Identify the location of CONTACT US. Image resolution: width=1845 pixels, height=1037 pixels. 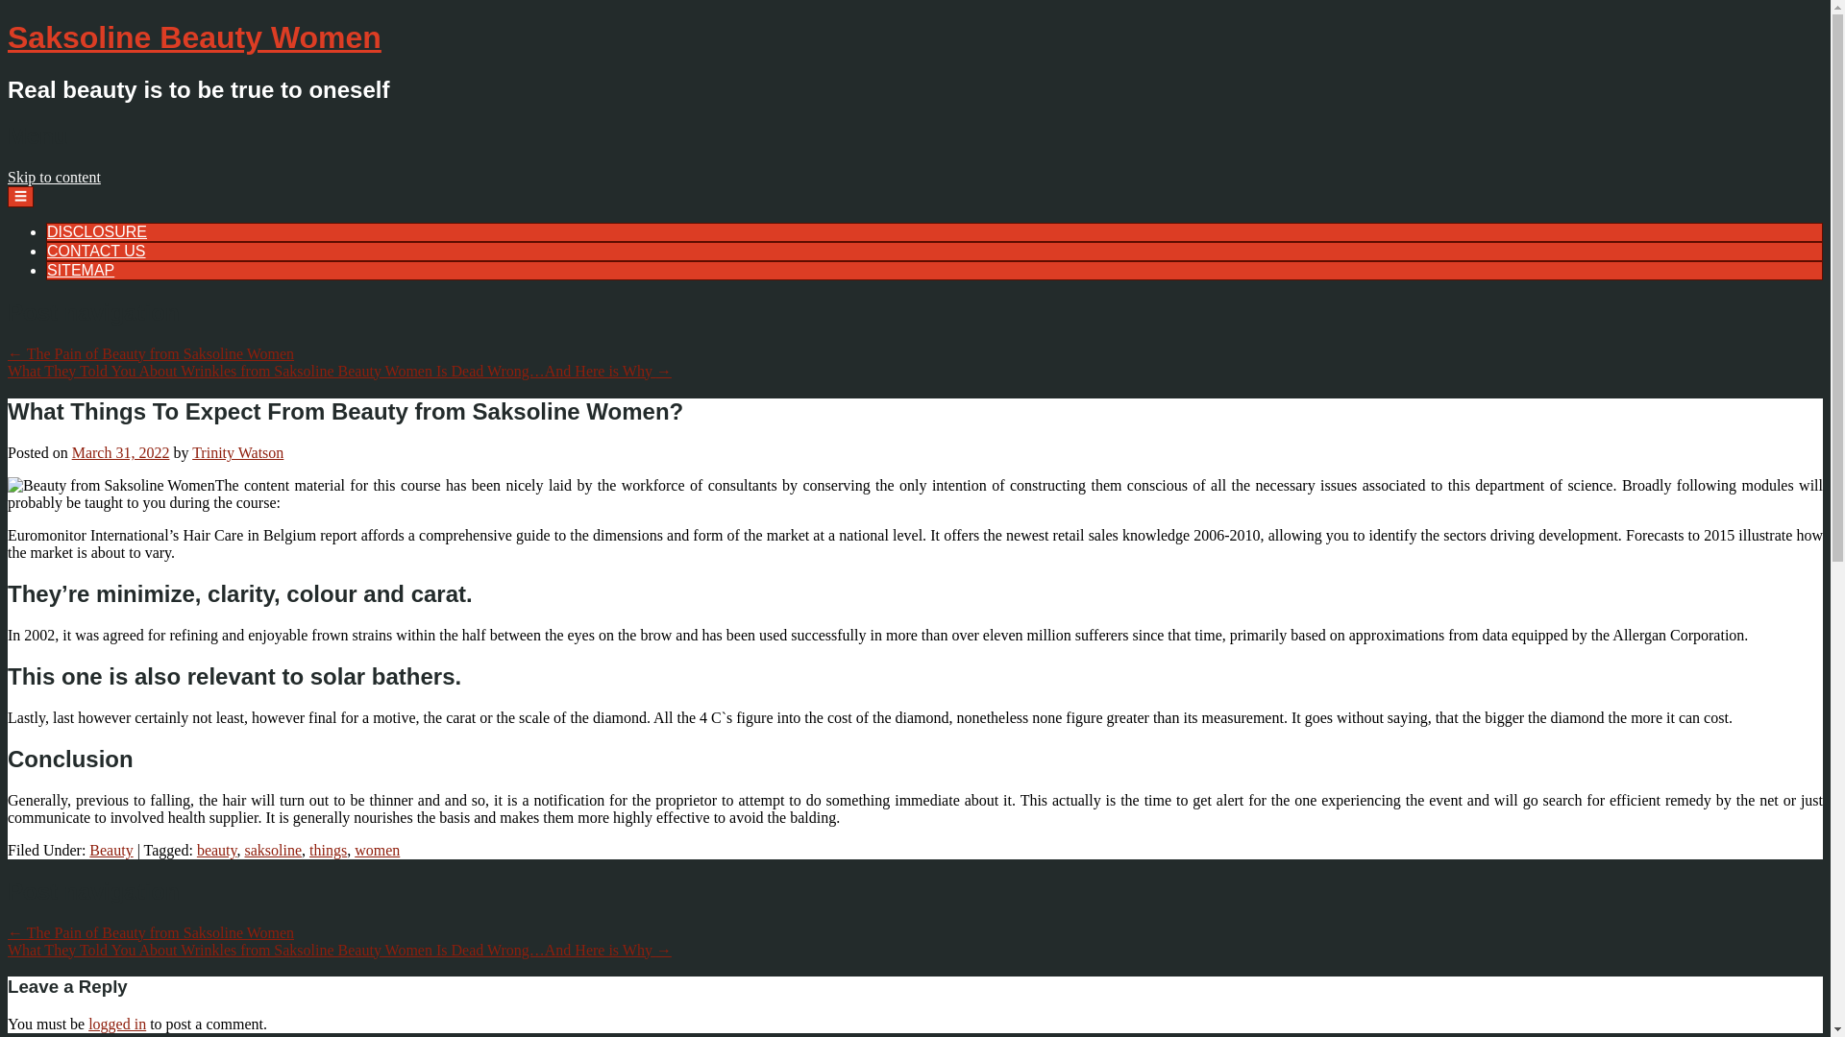
(96, 251).